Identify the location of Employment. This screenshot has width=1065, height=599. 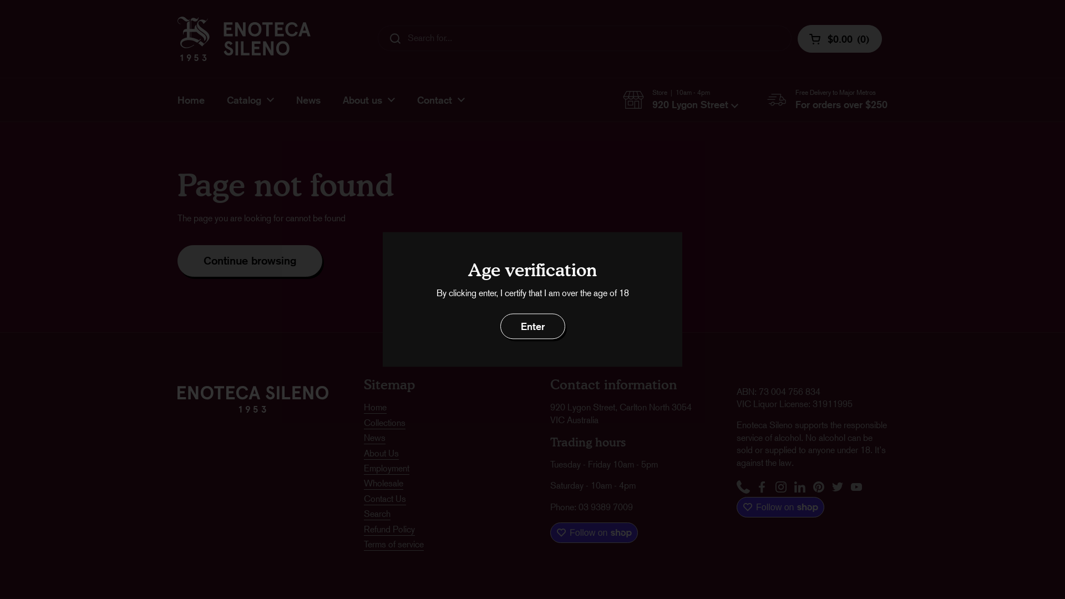
(387, 469).